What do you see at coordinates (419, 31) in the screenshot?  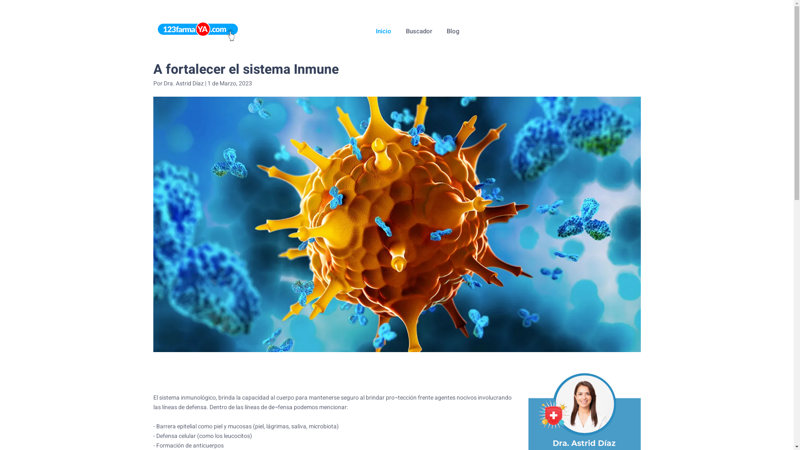 I see `Buscador` at bounding box center [419, 31].